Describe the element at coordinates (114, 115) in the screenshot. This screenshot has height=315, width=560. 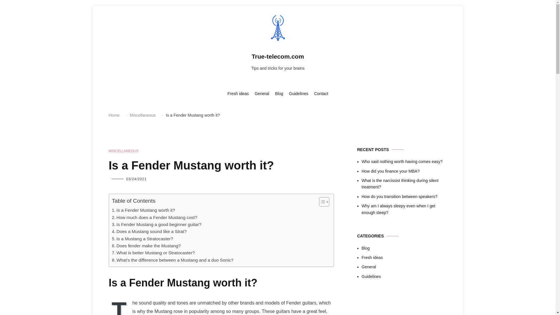
I see `Home` at that location.